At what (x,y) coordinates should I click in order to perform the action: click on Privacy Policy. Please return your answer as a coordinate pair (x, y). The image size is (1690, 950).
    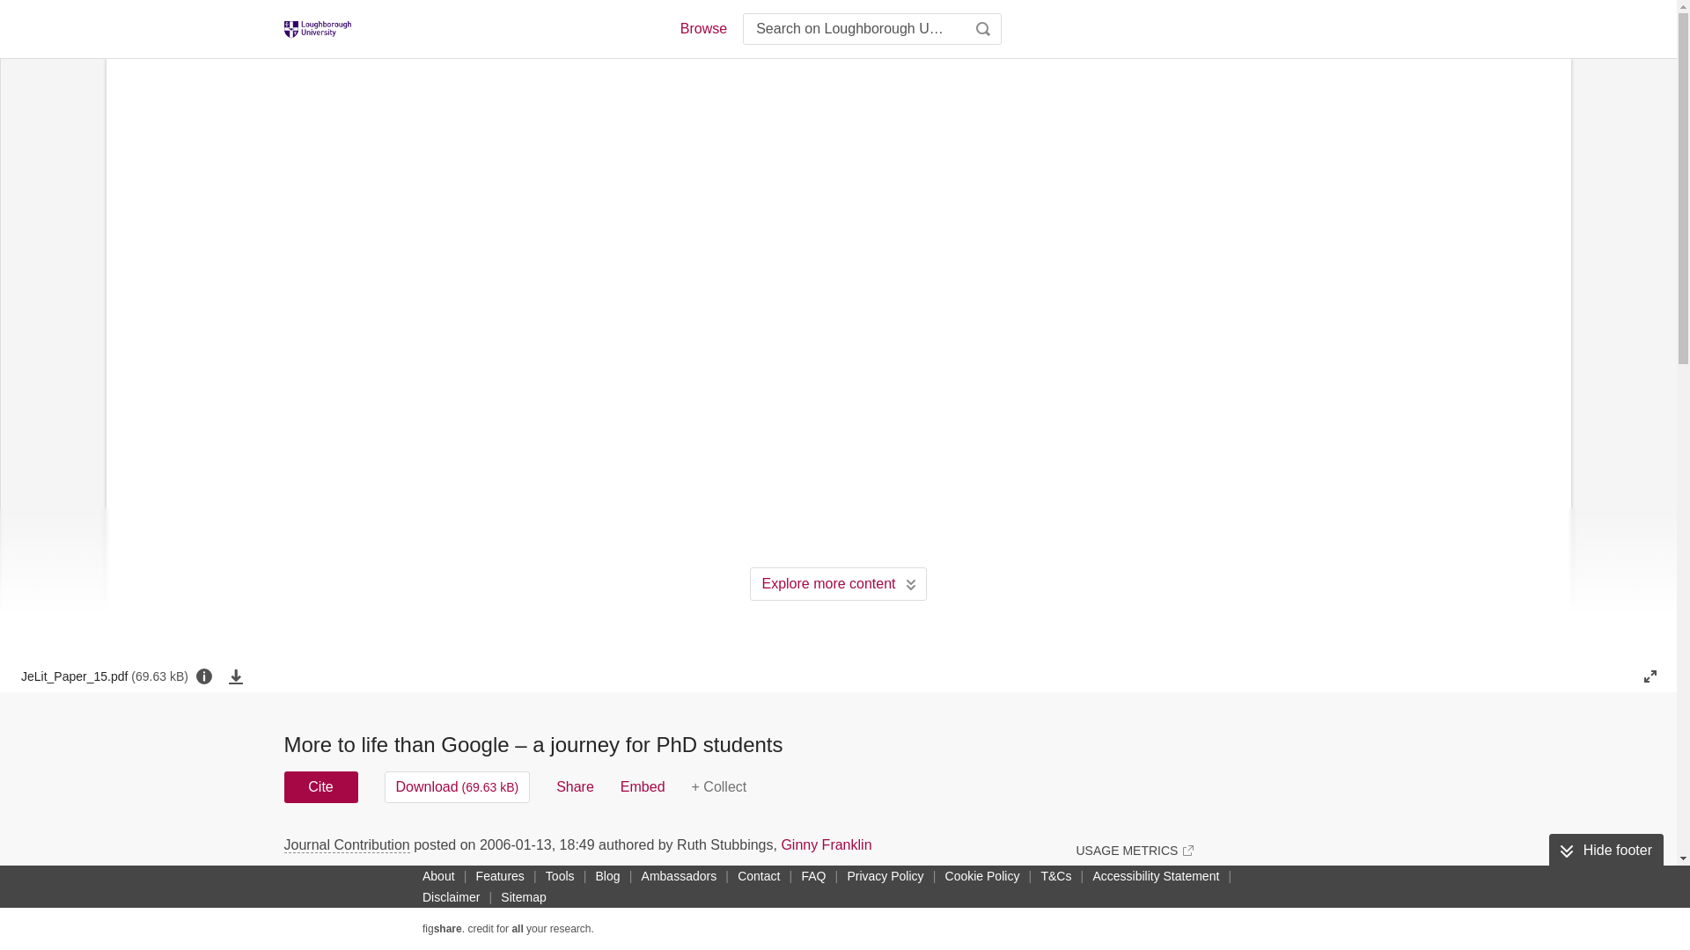
    Looking at the image, I should click on (885, 875).